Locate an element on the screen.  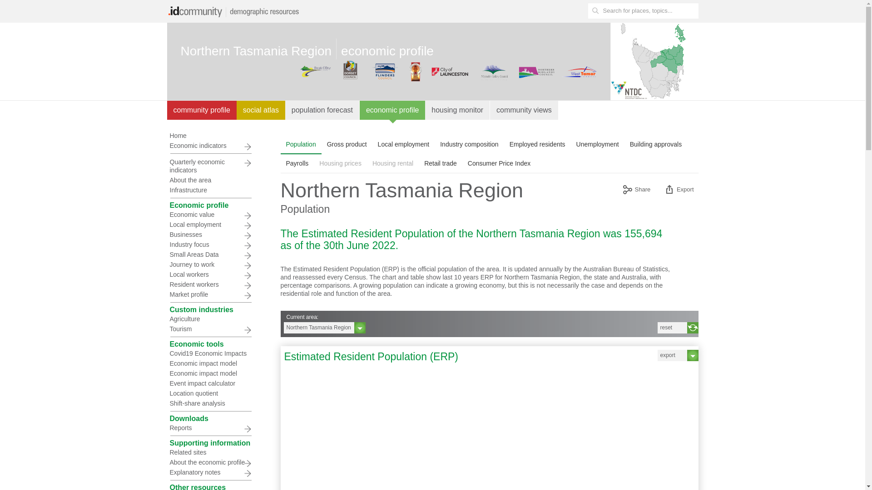
Quarterly economic indicators
  is located at coordinates (210, 166).